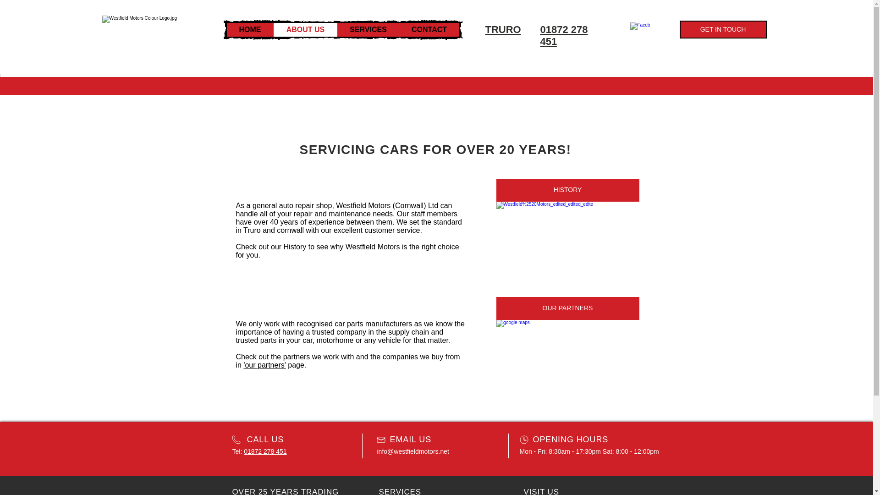 Image resolution: width=880 pixels, height=495 pixels. I want to click on ABOUT US, so click(305, 29).